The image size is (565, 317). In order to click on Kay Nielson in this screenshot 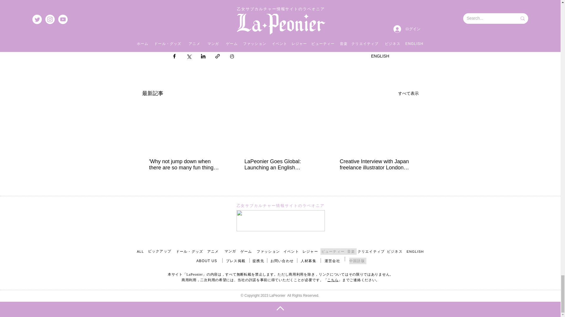, I will do `click(186, 11)`.